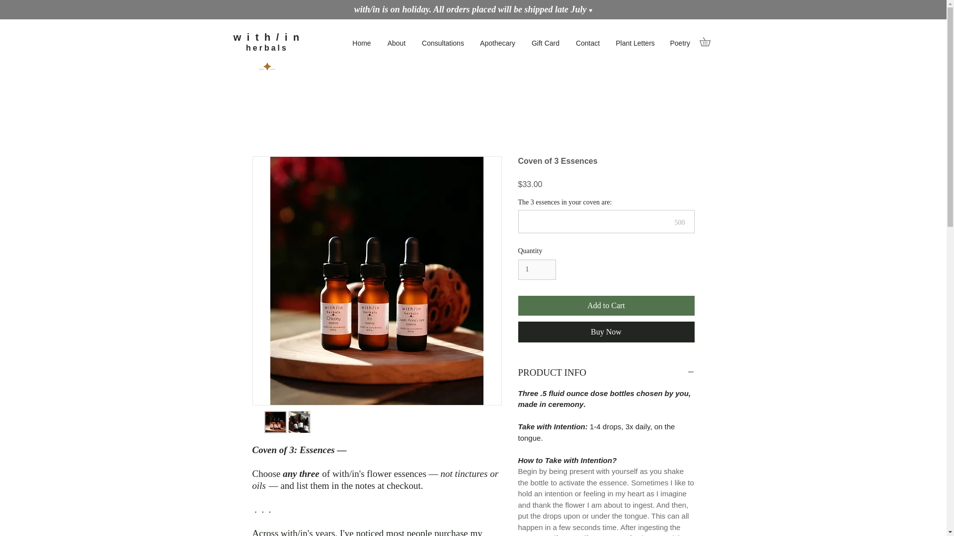  Describe the element at coordinates (397, 43) in the screenshot. I see `About` at that location.